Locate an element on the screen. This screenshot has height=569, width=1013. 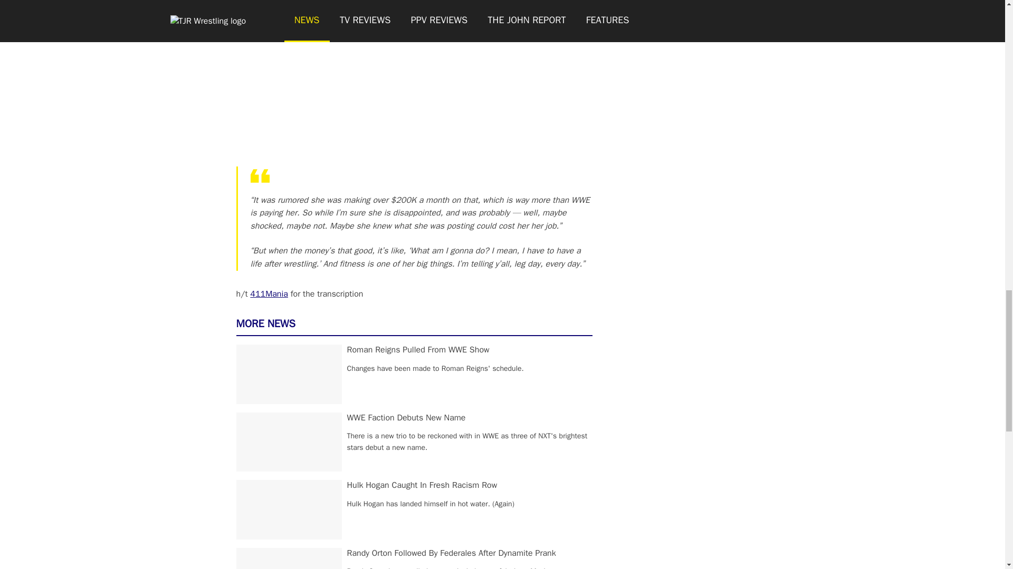
Hulk Hogan Caught In Fresh Racism Row is located at coordinates (422, 485).